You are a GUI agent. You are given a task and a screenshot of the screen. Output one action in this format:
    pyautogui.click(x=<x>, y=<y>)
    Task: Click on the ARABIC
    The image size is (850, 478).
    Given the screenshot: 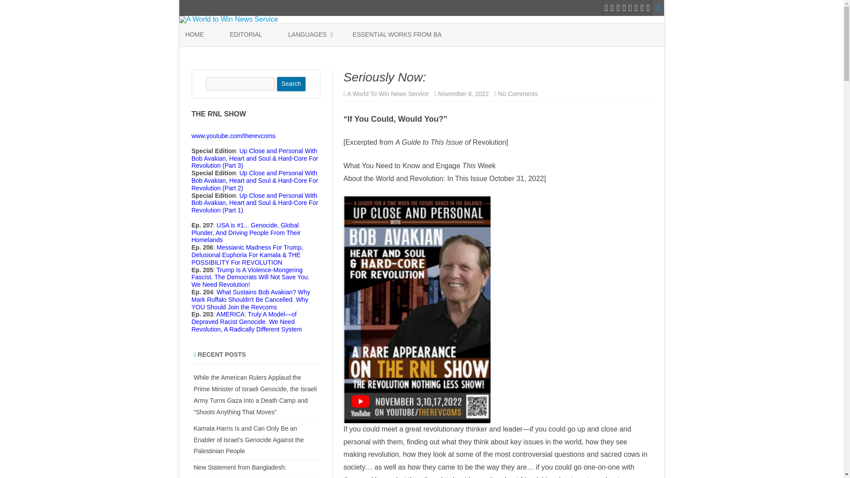 What is the action you would take?
    pyautogui.click(x=332, y=55)
    